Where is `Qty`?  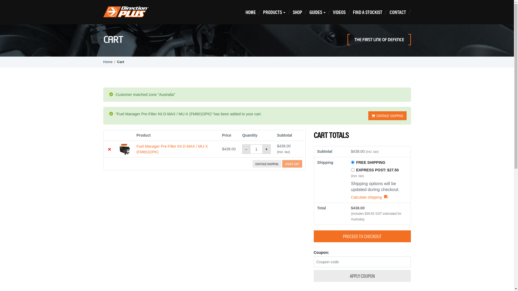 Qty is located at coordinates (256, 149).